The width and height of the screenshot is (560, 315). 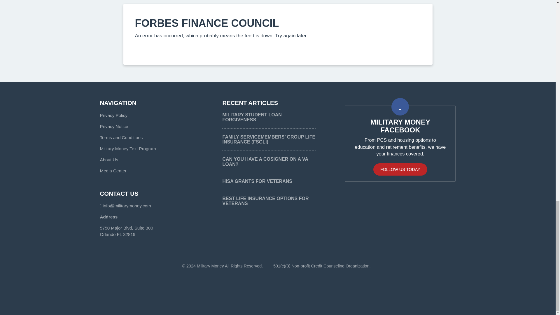 What do you see at coordinates (108, 160) in the screenshot?
I see `About Us` at bounding box center [108, 160].